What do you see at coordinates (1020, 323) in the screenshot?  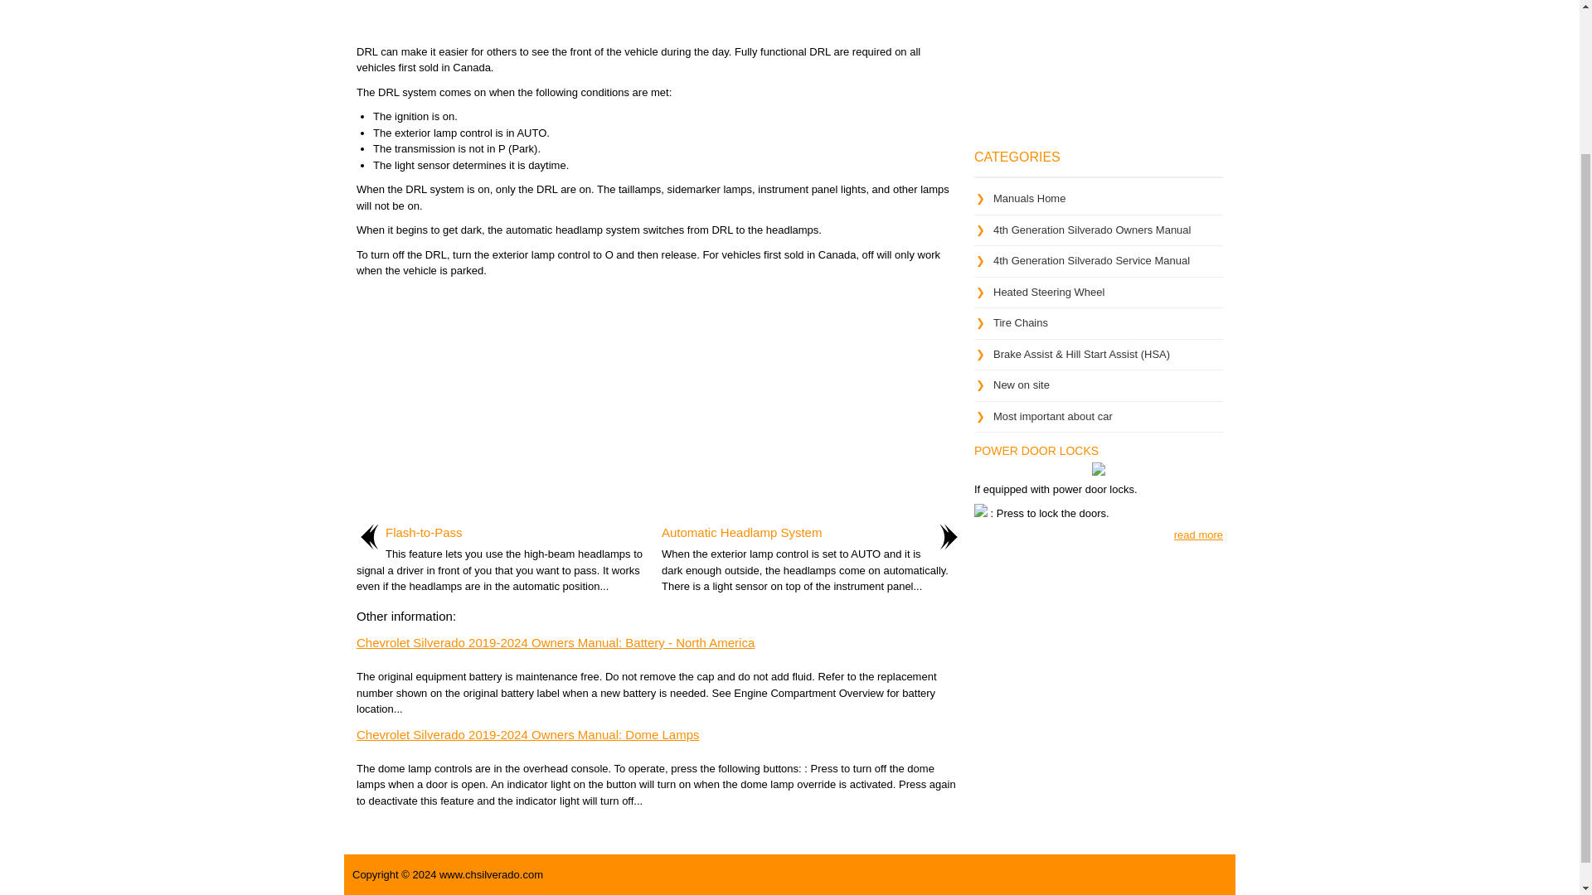 I see `Tire Chains` at bounding box center [1020, 323].